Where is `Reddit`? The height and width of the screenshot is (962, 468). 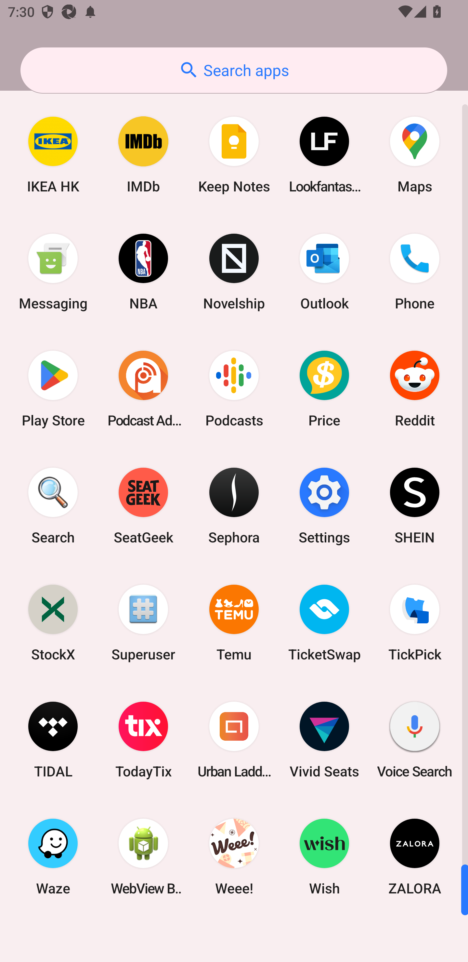 Reddit is located at coordinates (415, 389).